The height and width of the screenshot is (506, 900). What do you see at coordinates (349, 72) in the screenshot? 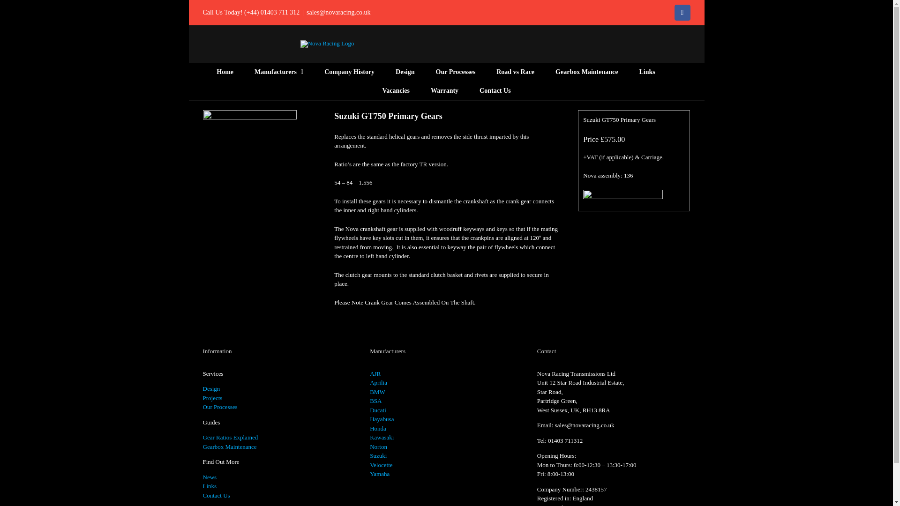
I see `Company History` at bounding box center [349, 72].